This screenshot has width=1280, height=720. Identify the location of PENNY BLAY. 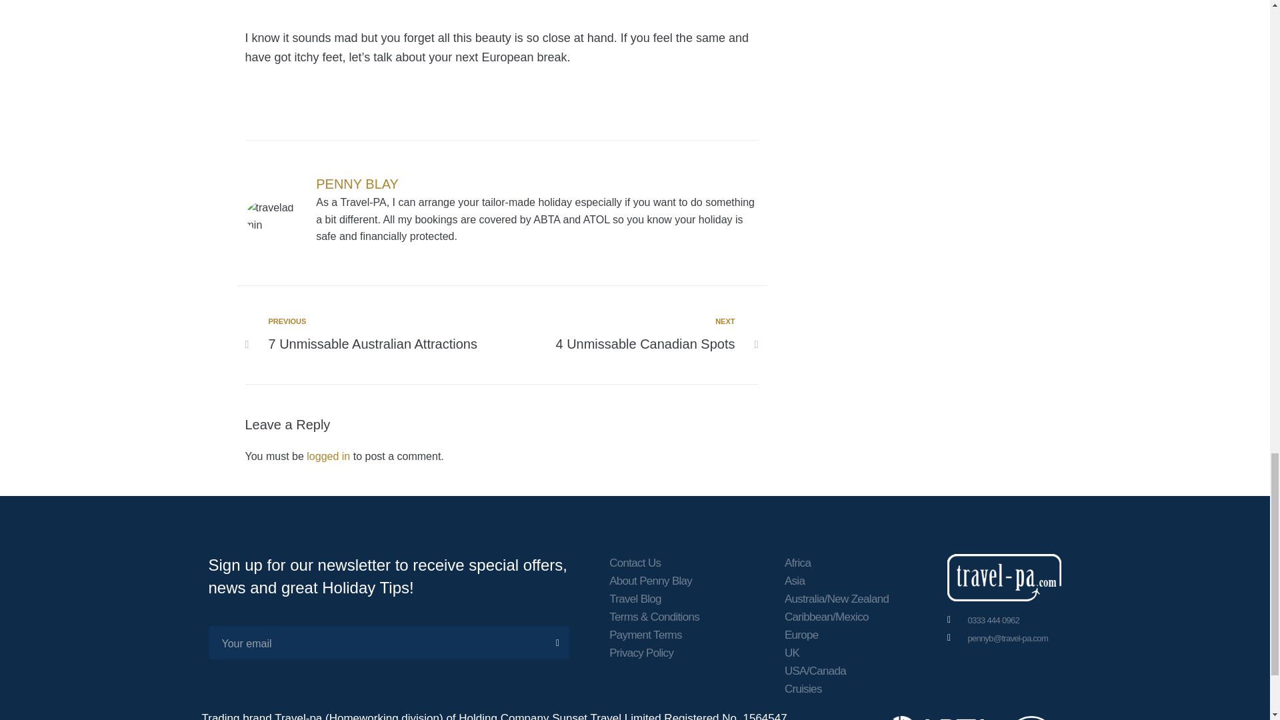
(379, 335).